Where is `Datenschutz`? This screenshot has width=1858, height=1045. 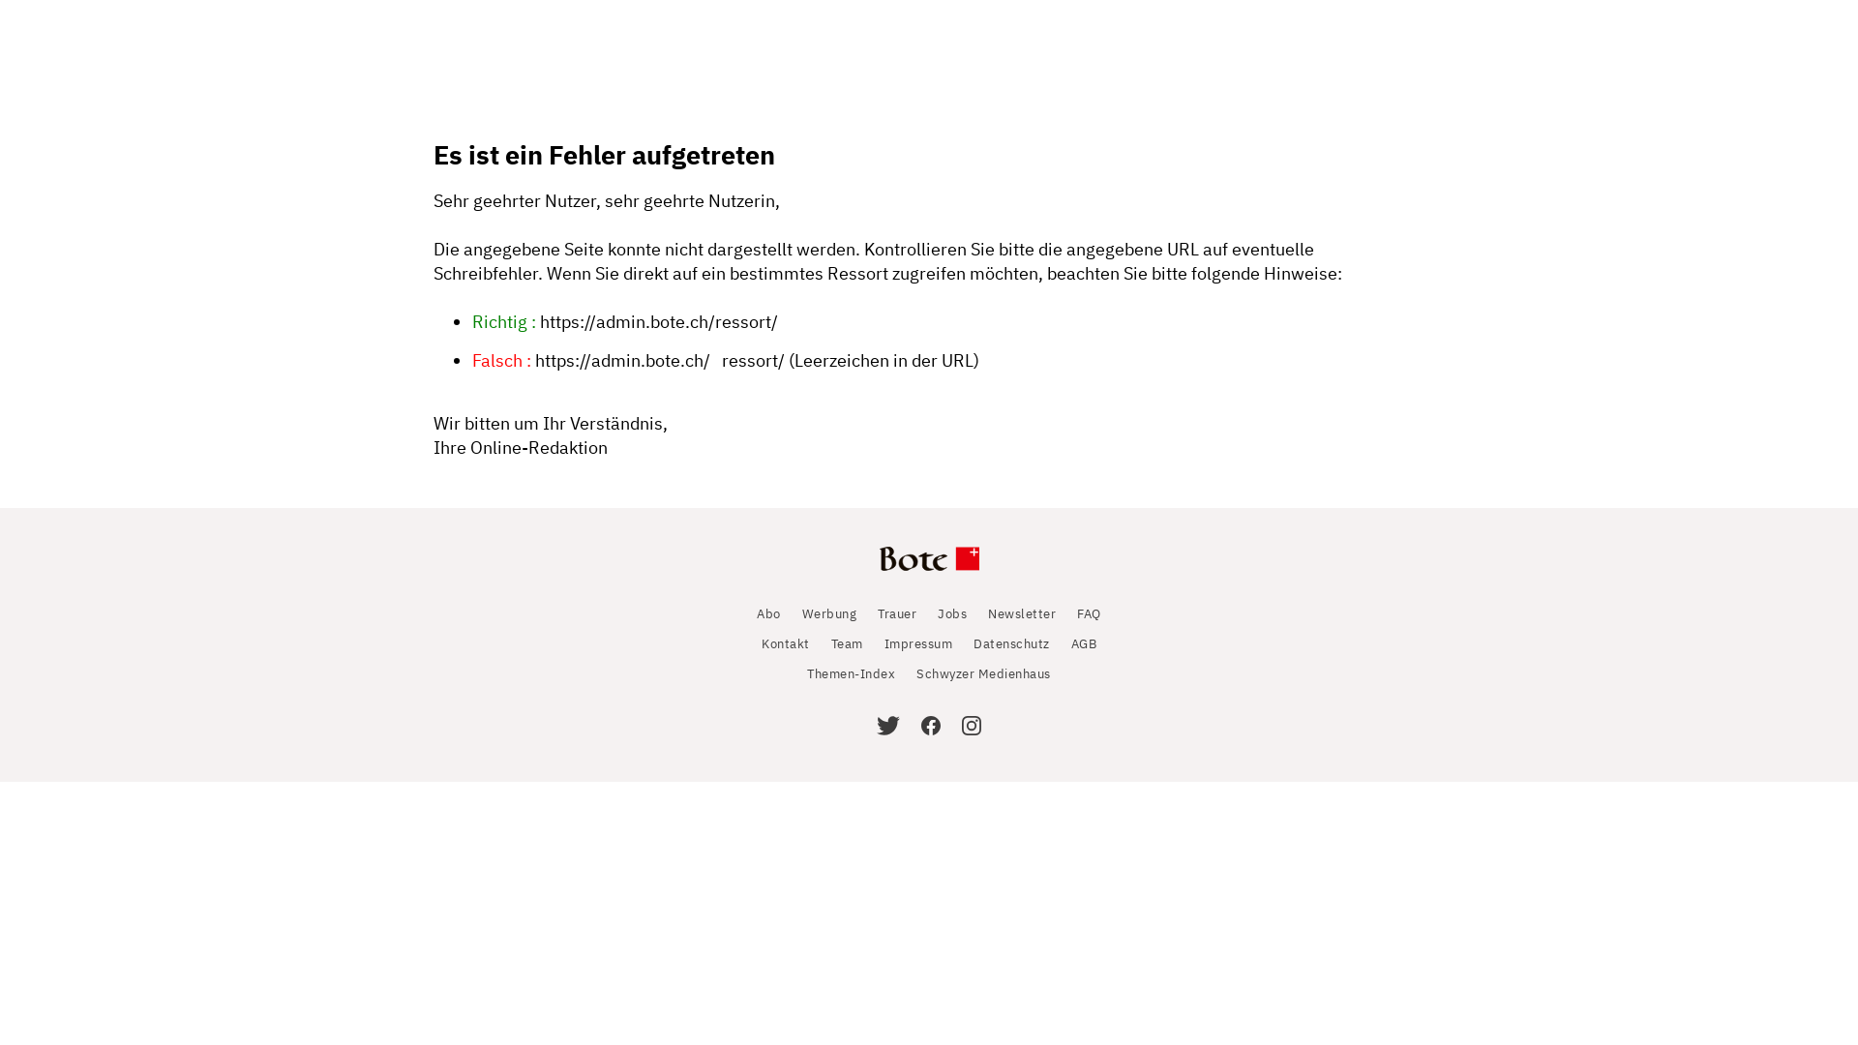 Datenschutz is located at coordinates (1012, 644).